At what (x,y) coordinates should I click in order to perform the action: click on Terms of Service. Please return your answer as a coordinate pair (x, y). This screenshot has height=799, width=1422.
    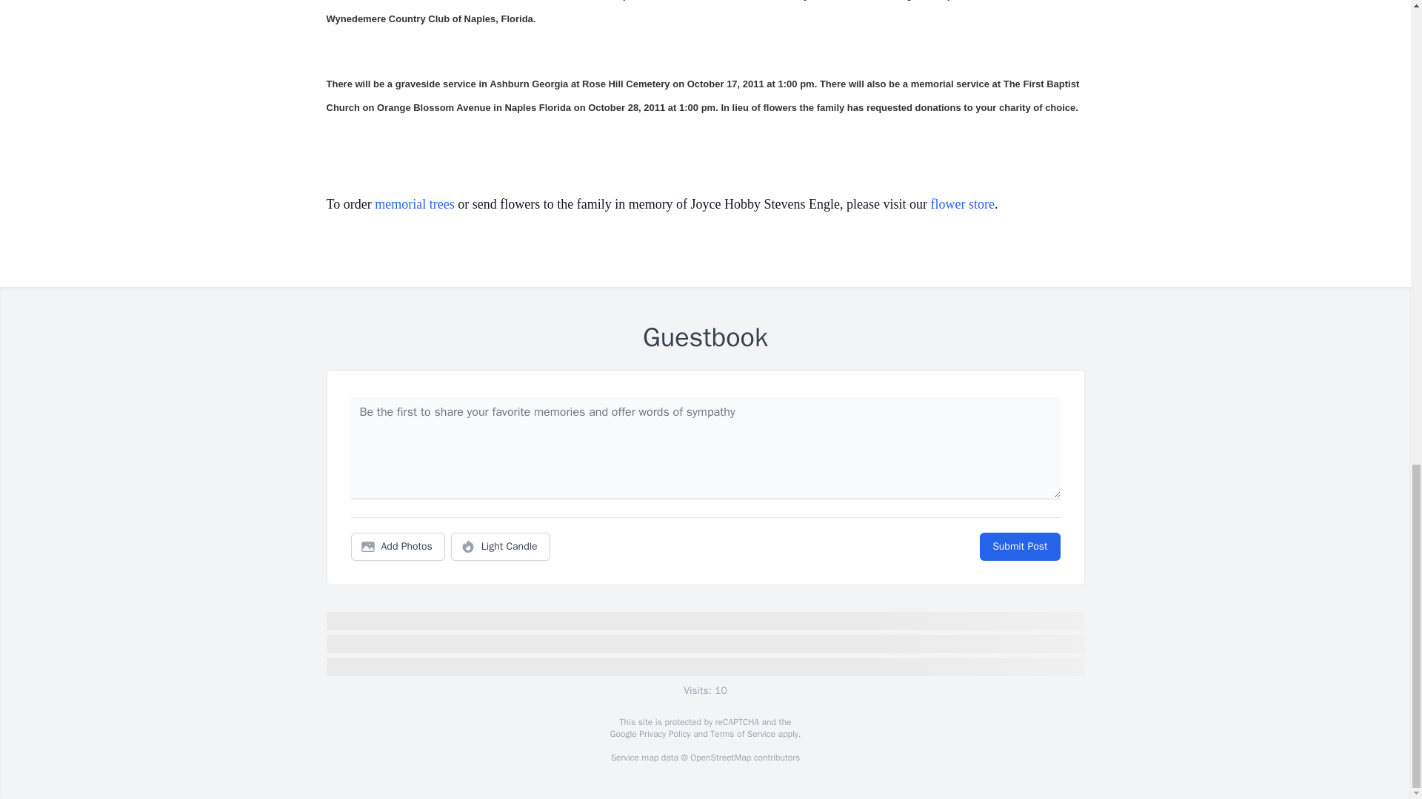
    Looking at the image, I should click on (742, 734).